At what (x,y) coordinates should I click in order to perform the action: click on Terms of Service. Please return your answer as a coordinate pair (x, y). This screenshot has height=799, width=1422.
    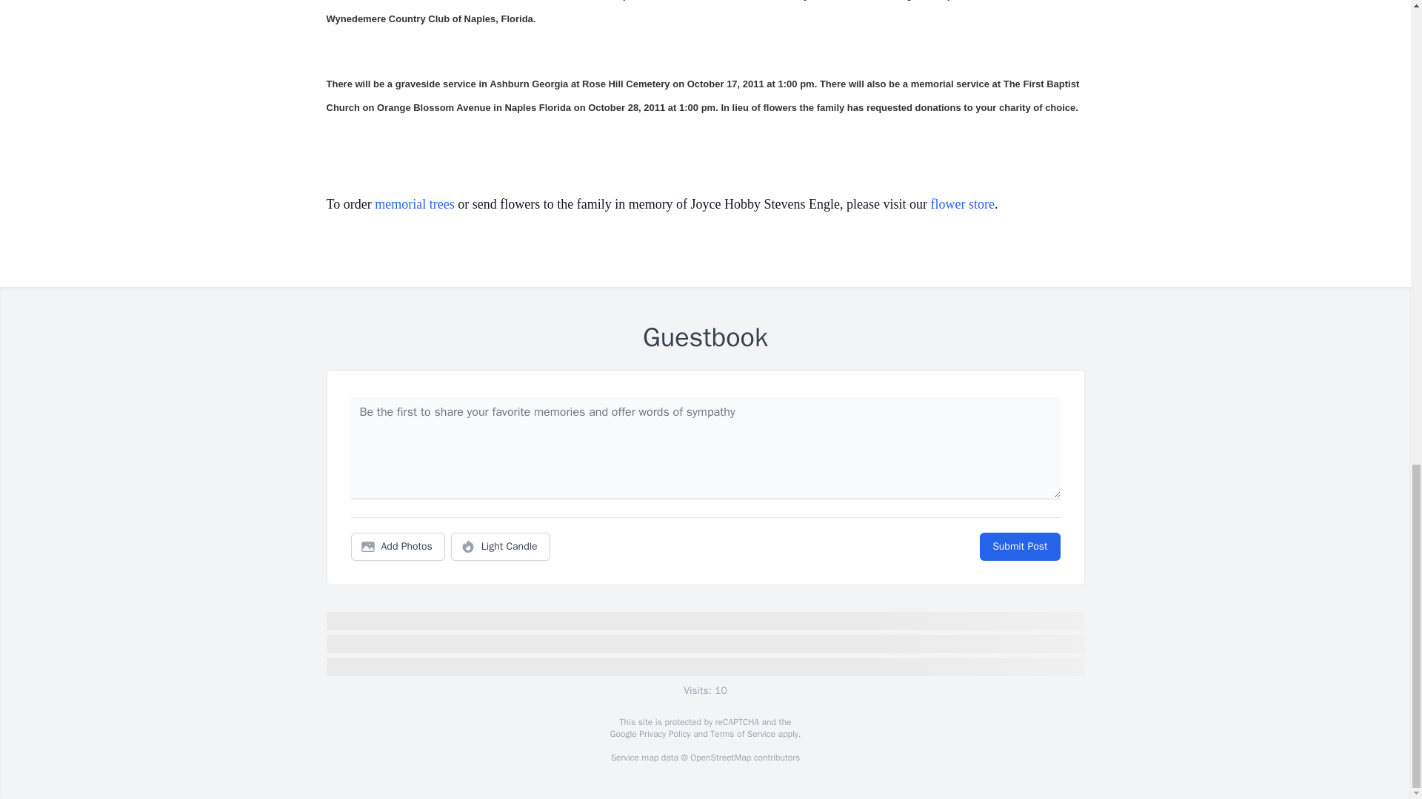
    Looking at the image, I should click on (742, 734).